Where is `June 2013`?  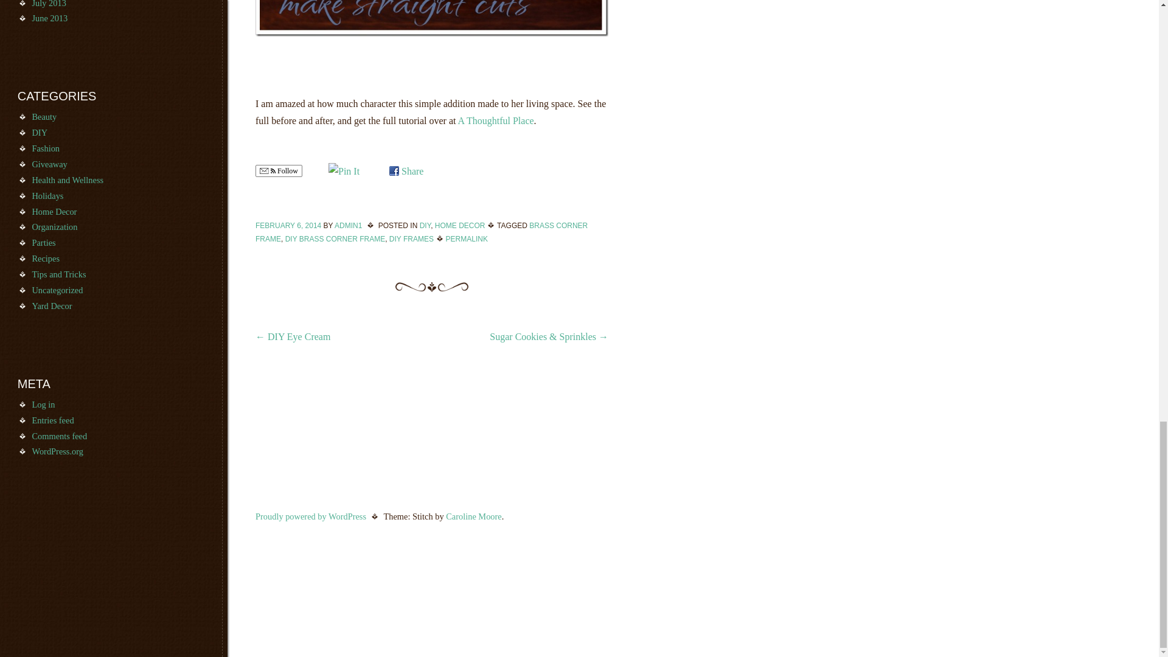 June 2013 is located at coordinates (49, 18).